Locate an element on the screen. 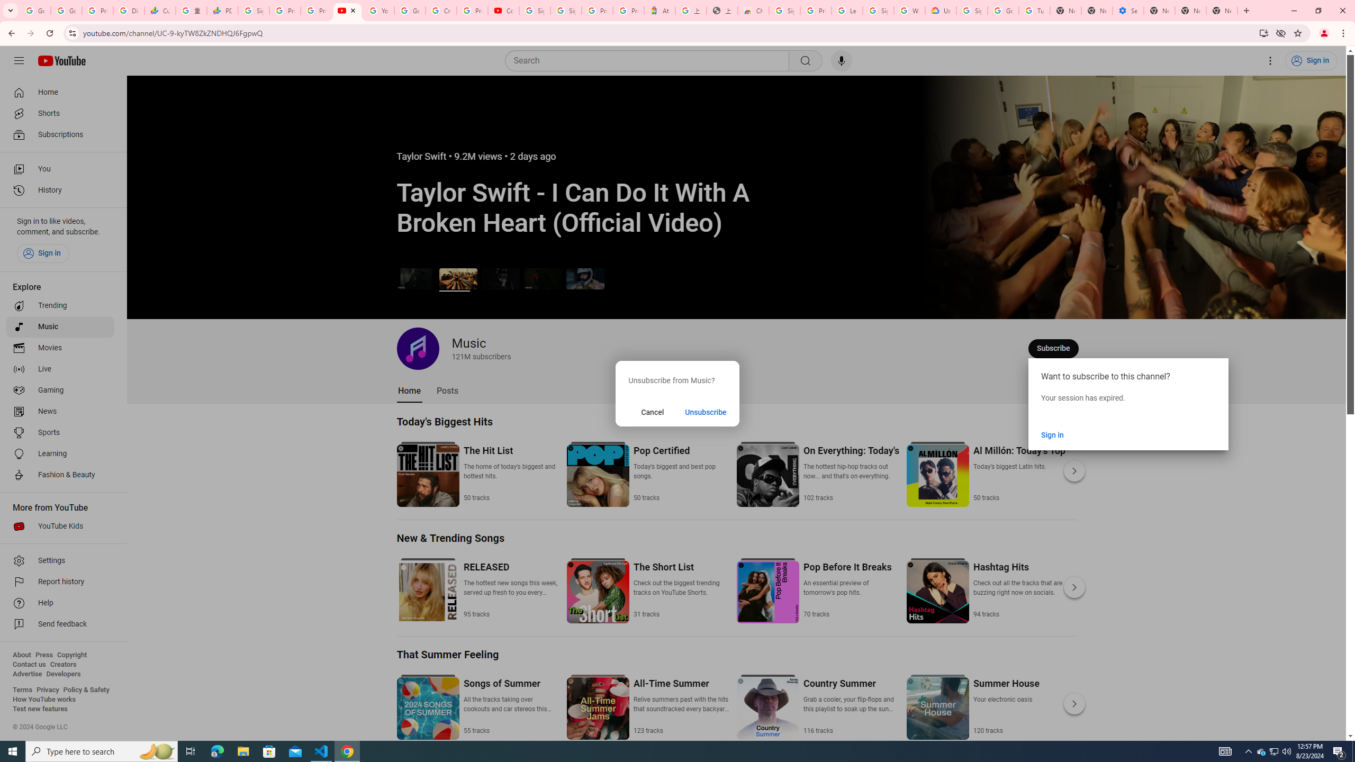 This screenshot has height=762, width=1355. Sign in - Google Accounts is located at coordinates (784, 11).